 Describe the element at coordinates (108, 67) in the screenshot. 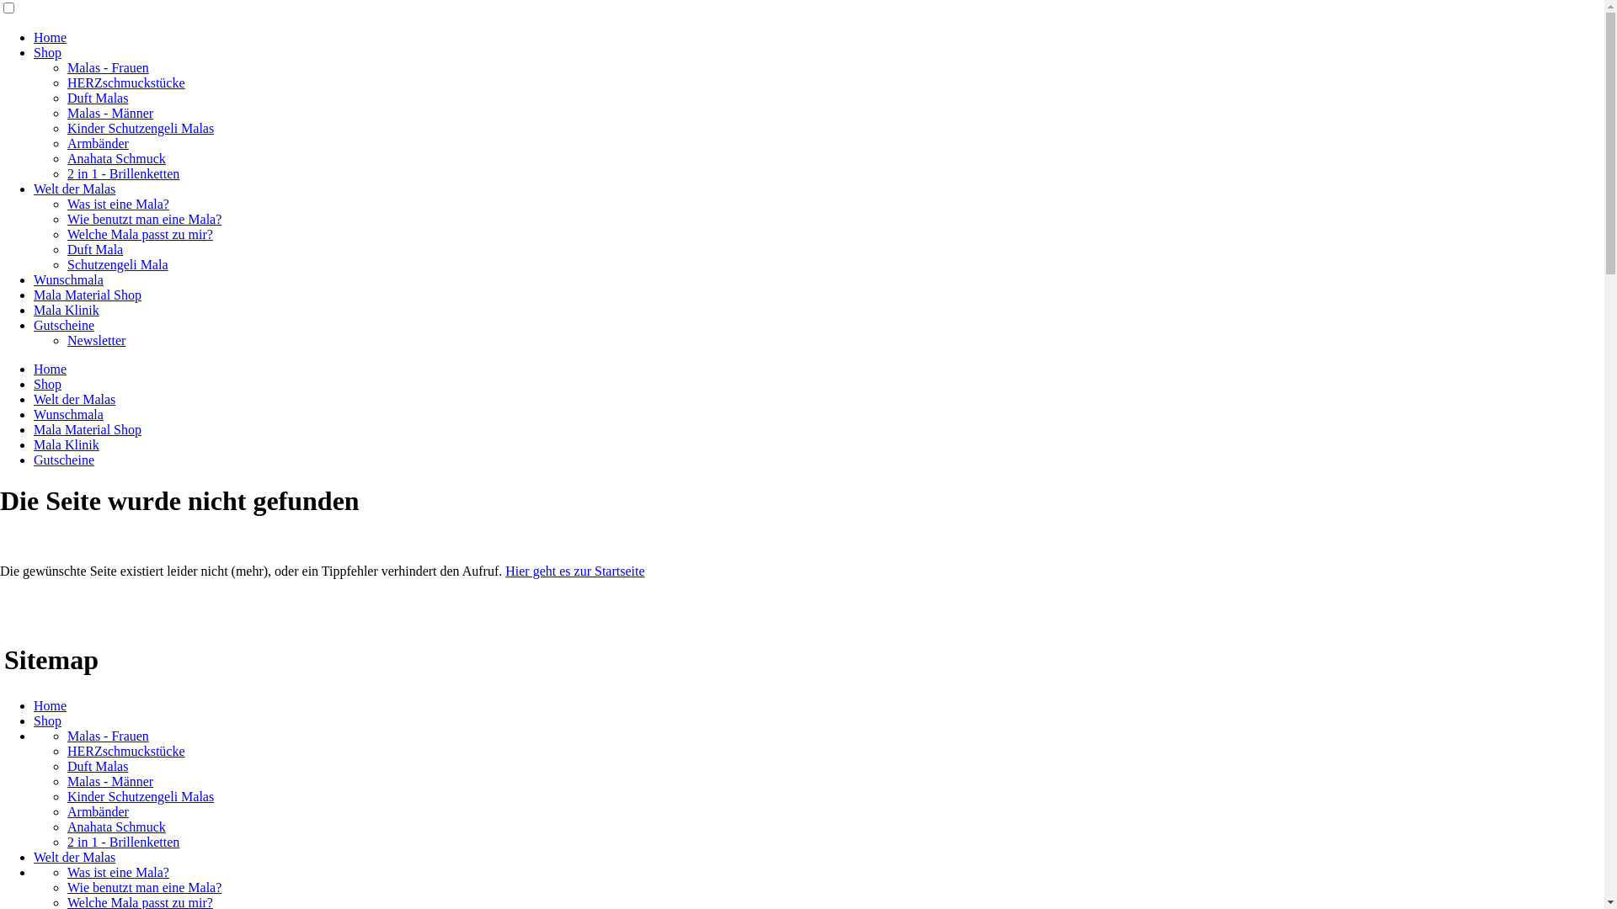

I see `Malas - Frauen` at that location.